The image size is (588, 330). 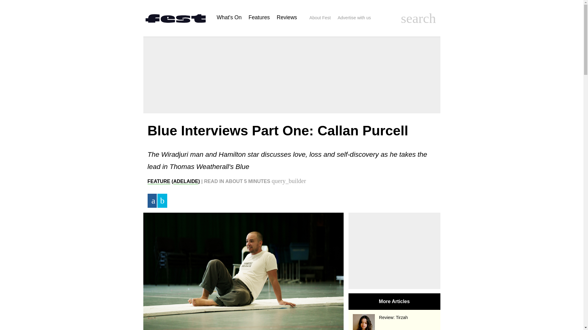 What do you see at coordinates (394, 317) in the screenshot?
I see `Review: Tirzah` at bounding box center [394, 317].